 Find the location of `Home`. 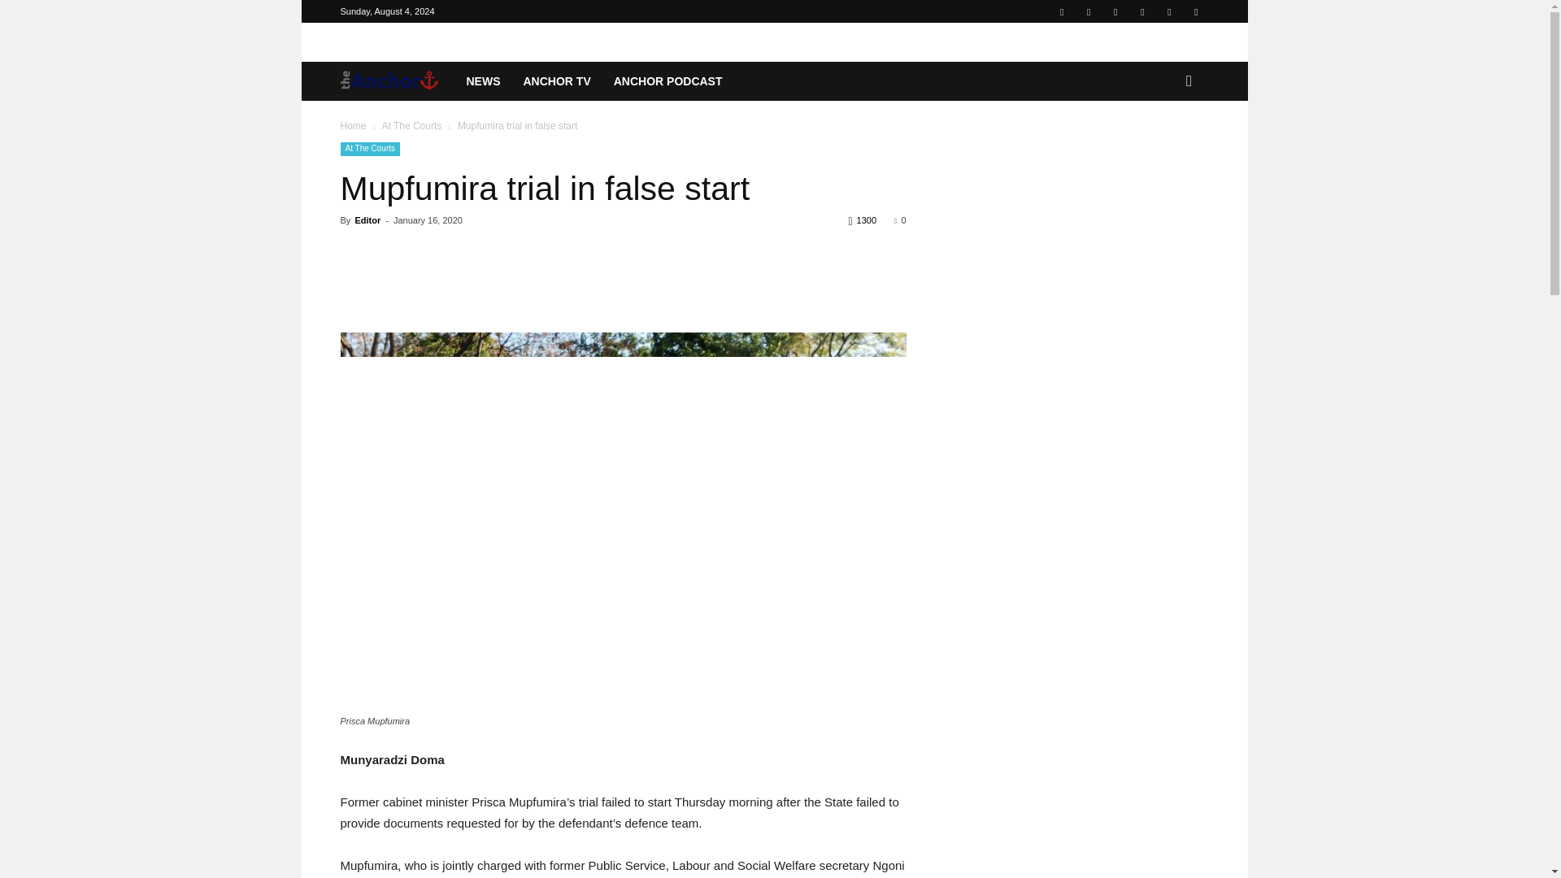

Home is located at coordinates (353, 125).